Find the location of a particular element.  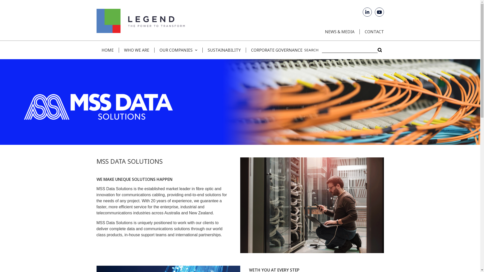

OUR COMPANIES is located at coordinates (178, 50).